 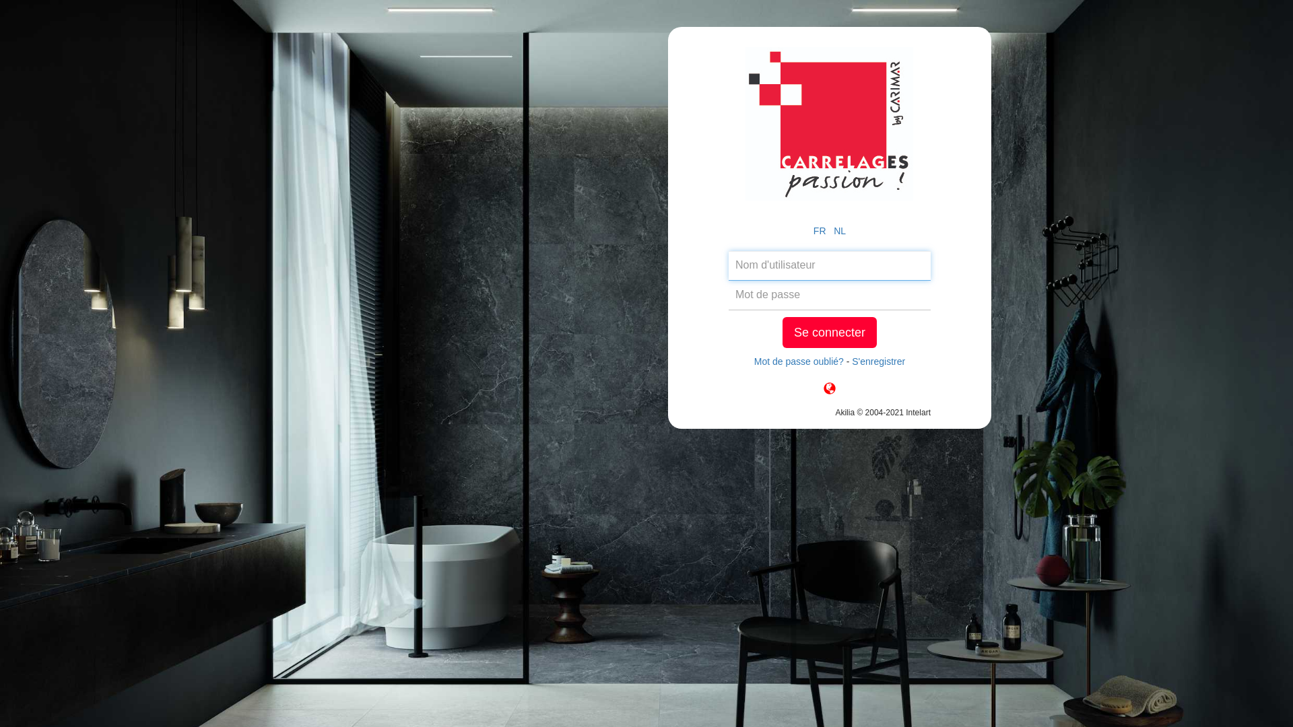 What do you see at coordinates (878, 361) in the screenshot?
I see `S'enregistrer` at bounding box center [878, 361].